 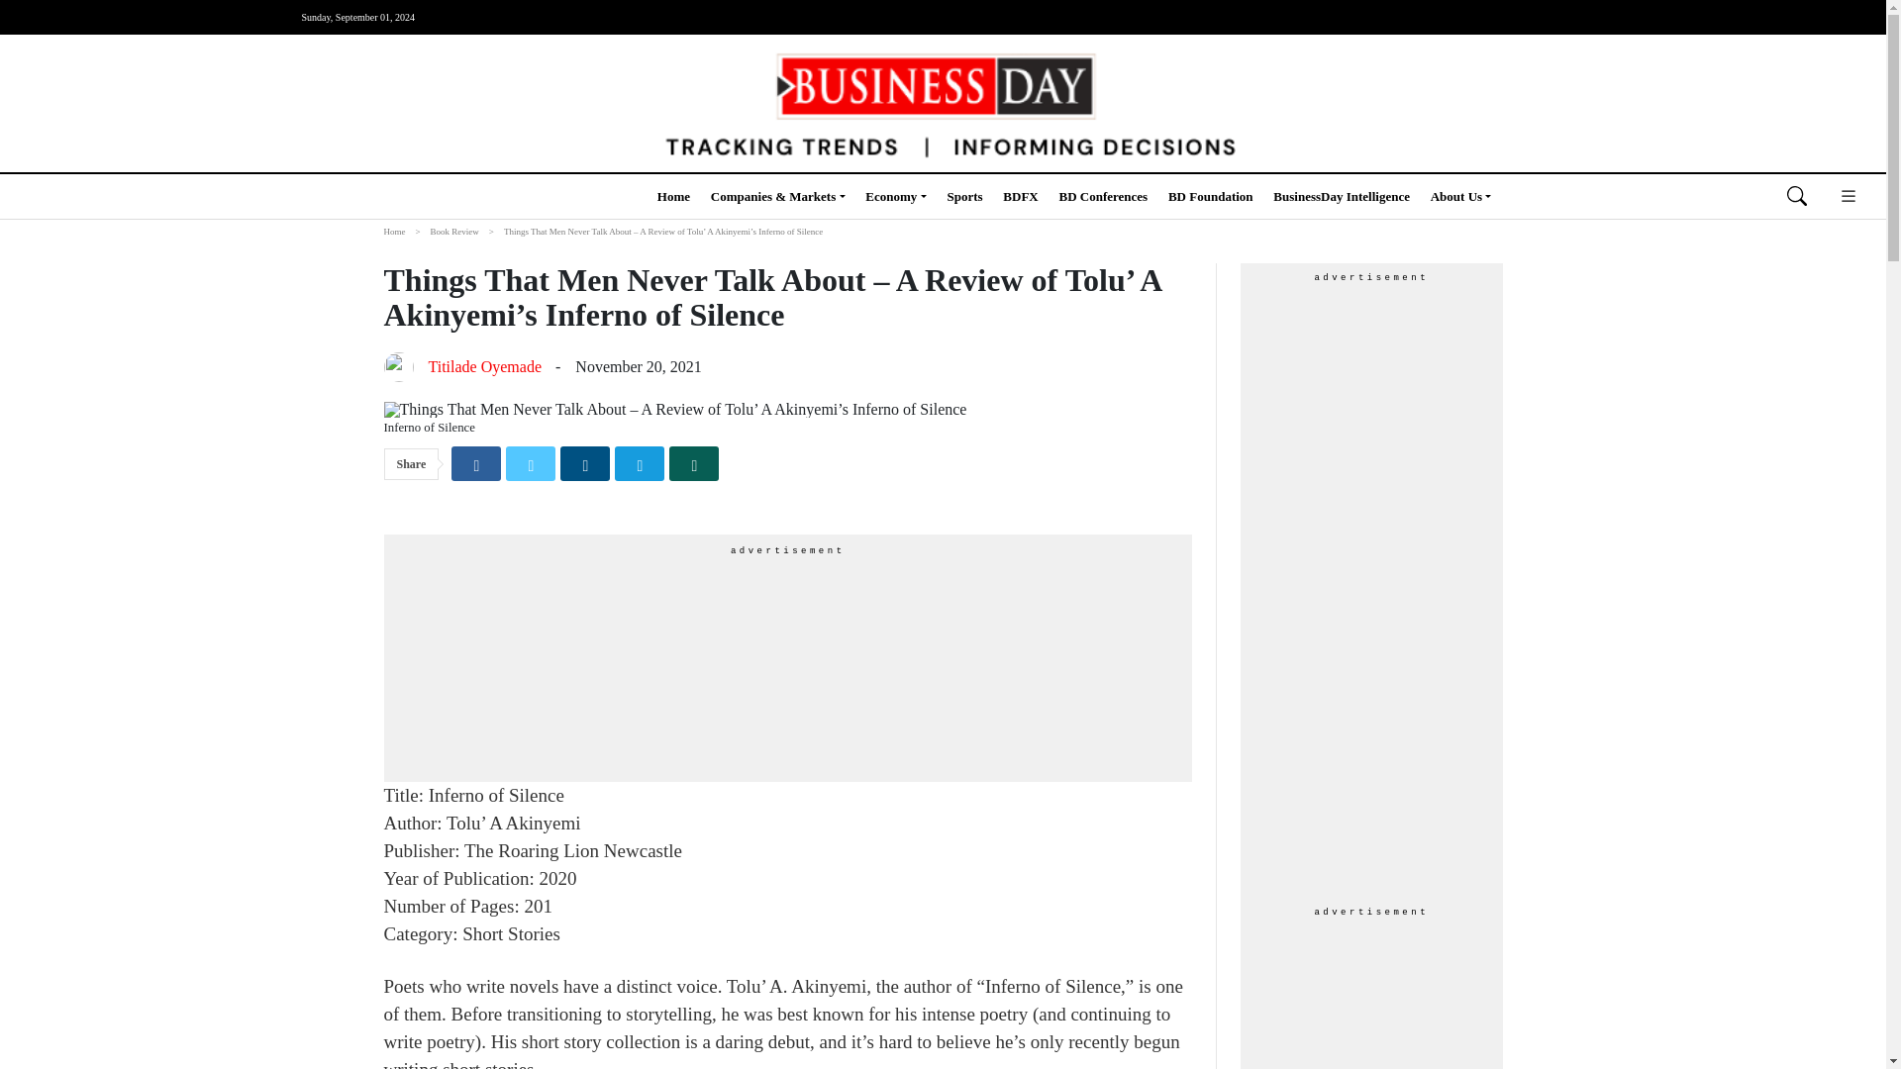 What do you see at coordinates (1461, 196) in the screenshot?
I see `About Us` at bounding box center [1461, 196].